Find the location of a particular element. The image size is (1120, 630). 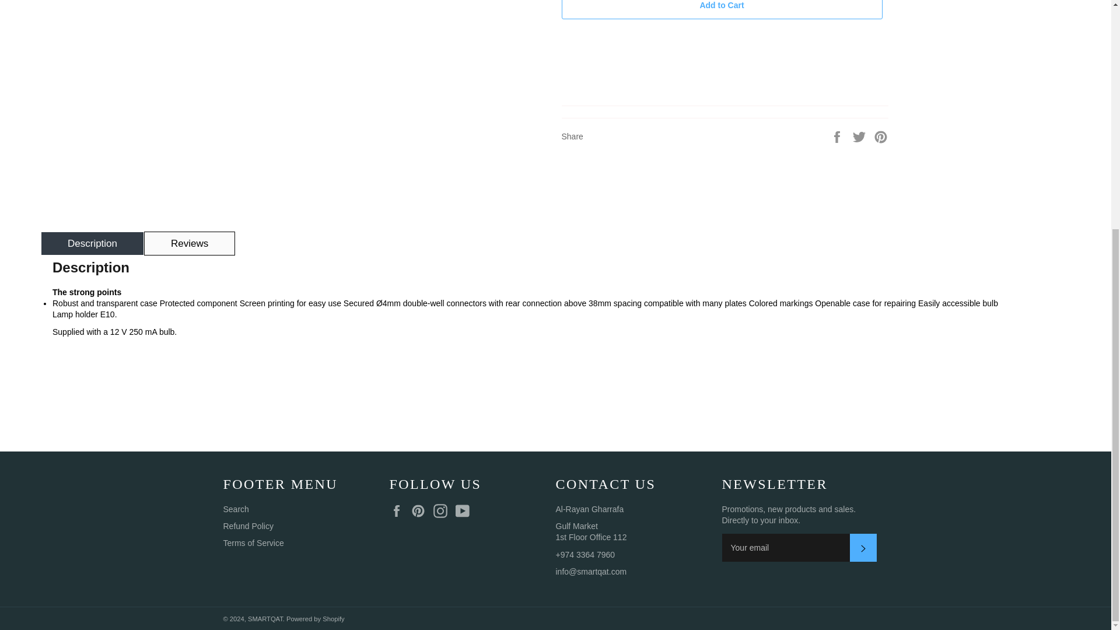

Instagram is located at coordinates (443, 511).